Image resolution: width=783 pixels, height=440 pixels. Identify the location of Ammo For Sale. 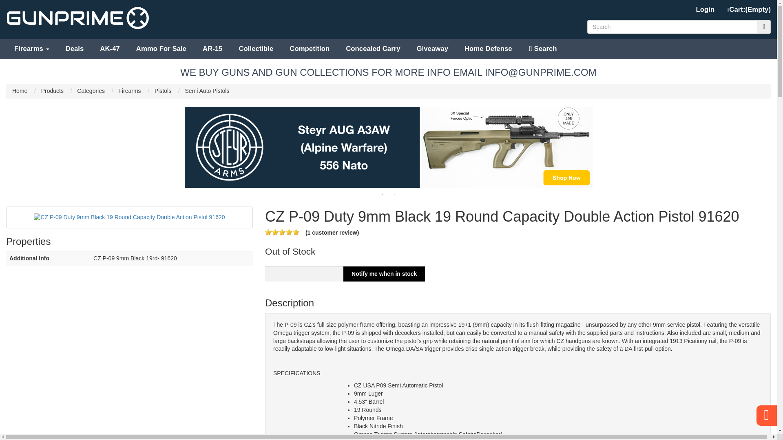
(161, 49).